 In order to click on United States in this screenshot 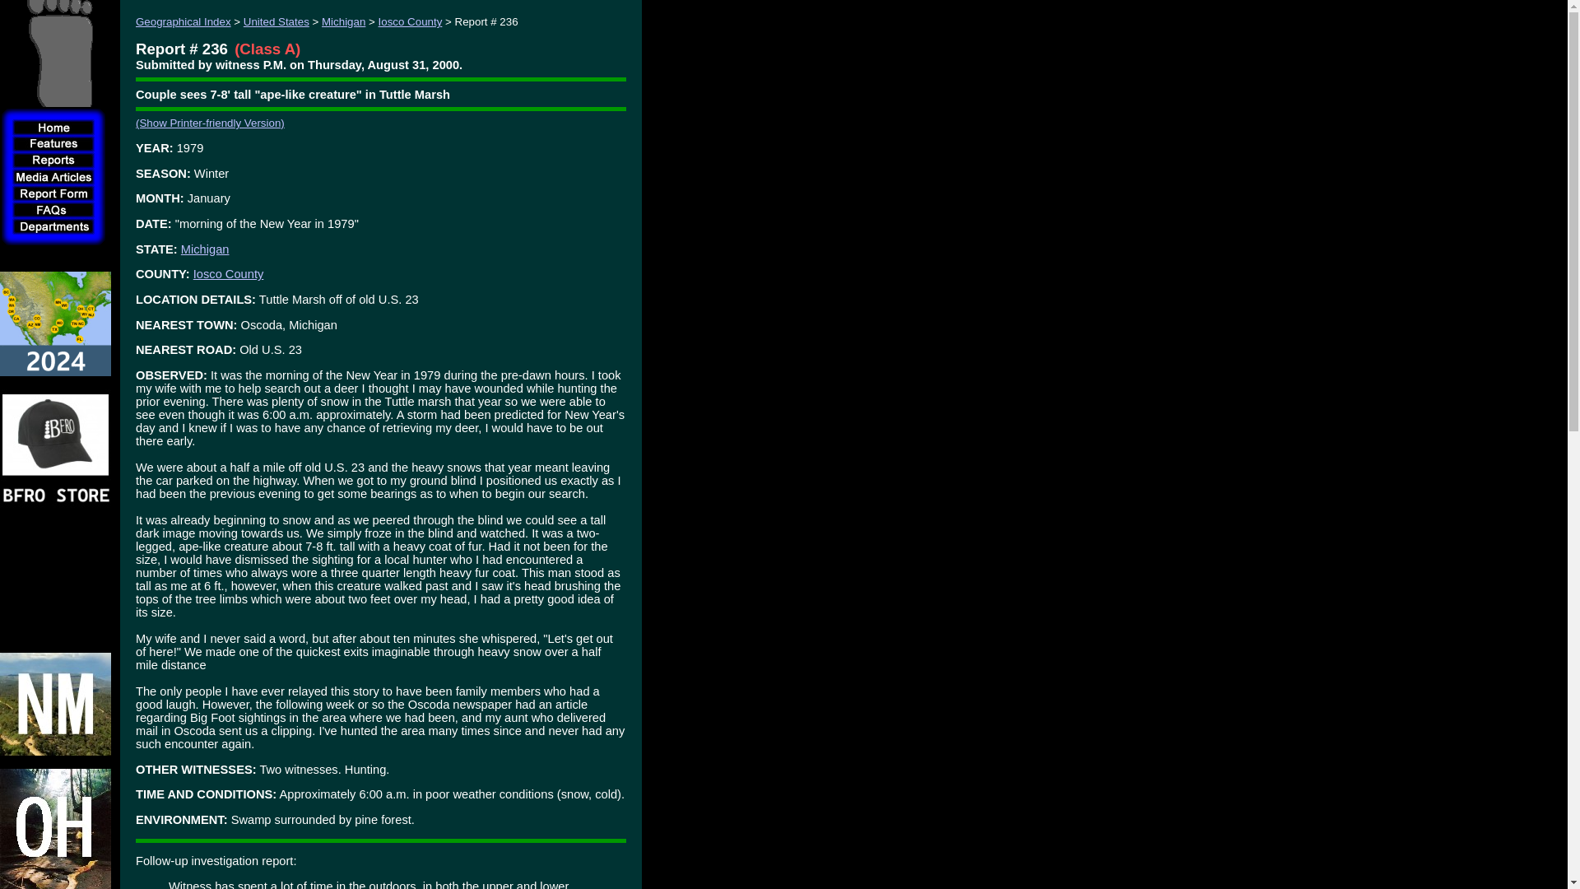, I will do `click(276, 21)`.